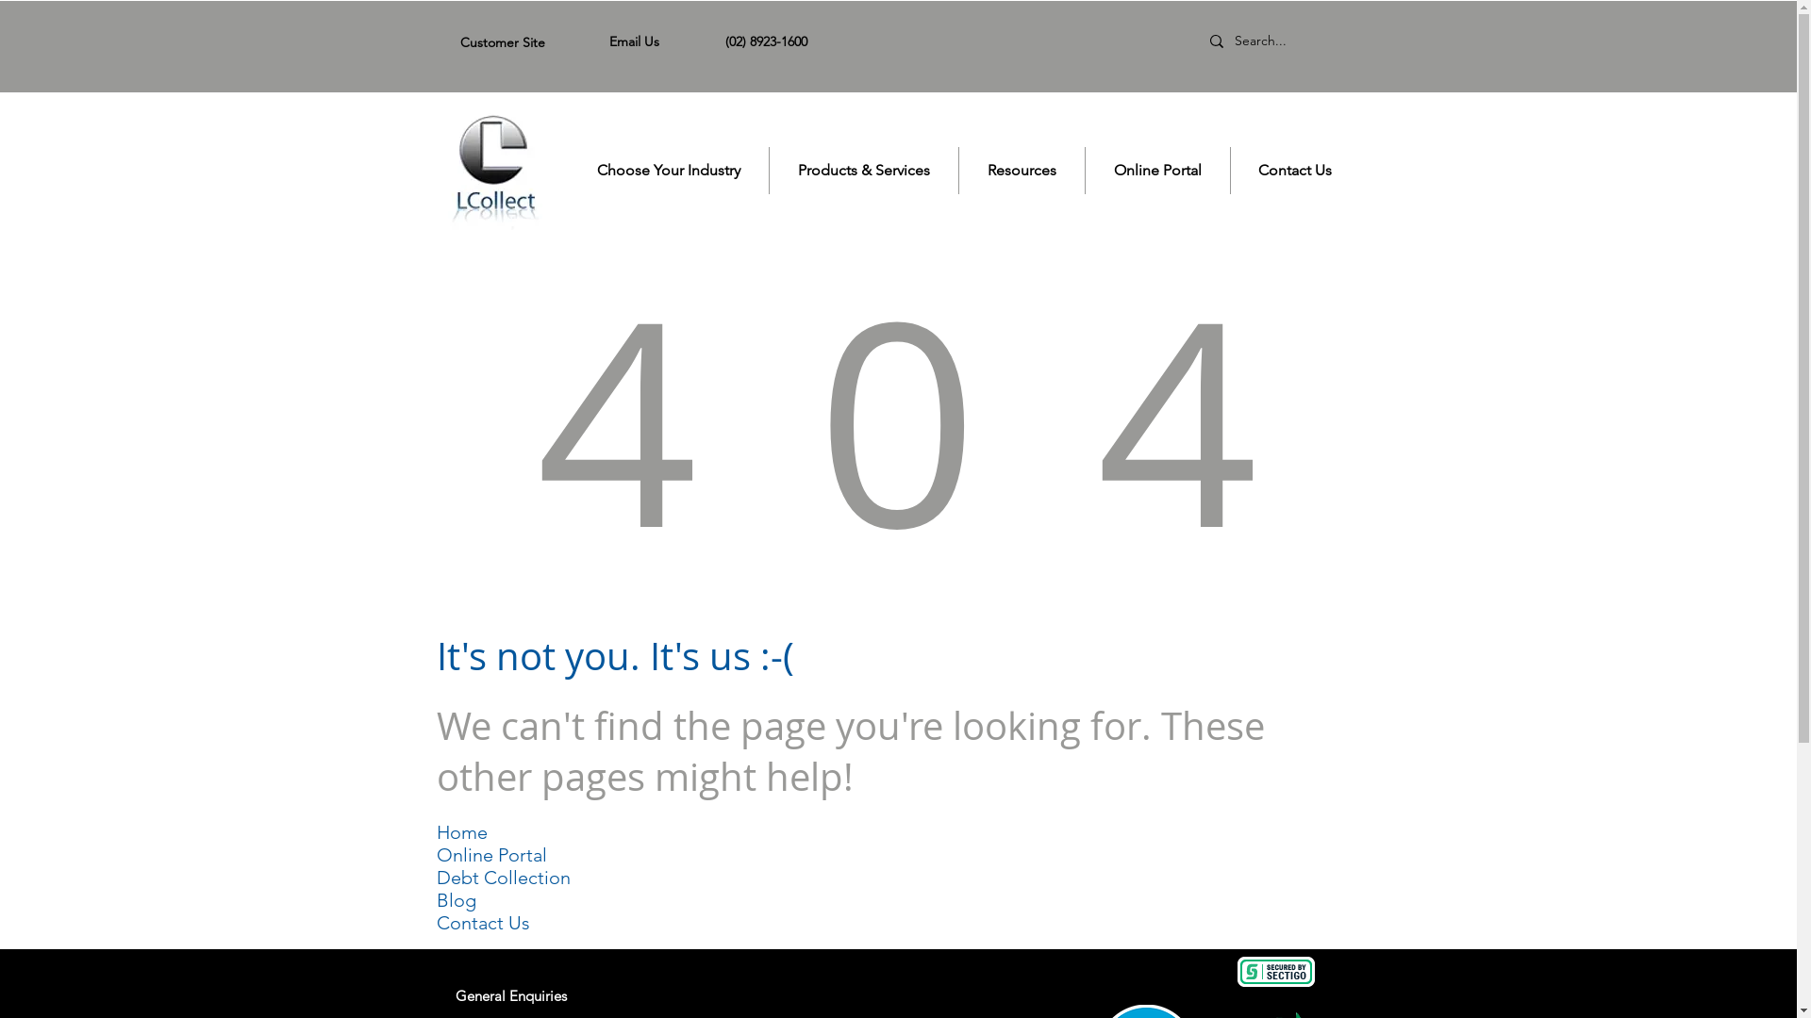 This screenshot has width=1811, height=1018. What do you see at coordinates (503, 878) in the screenshot?
I see `Debt Collection` at bounding box center [503, 878].